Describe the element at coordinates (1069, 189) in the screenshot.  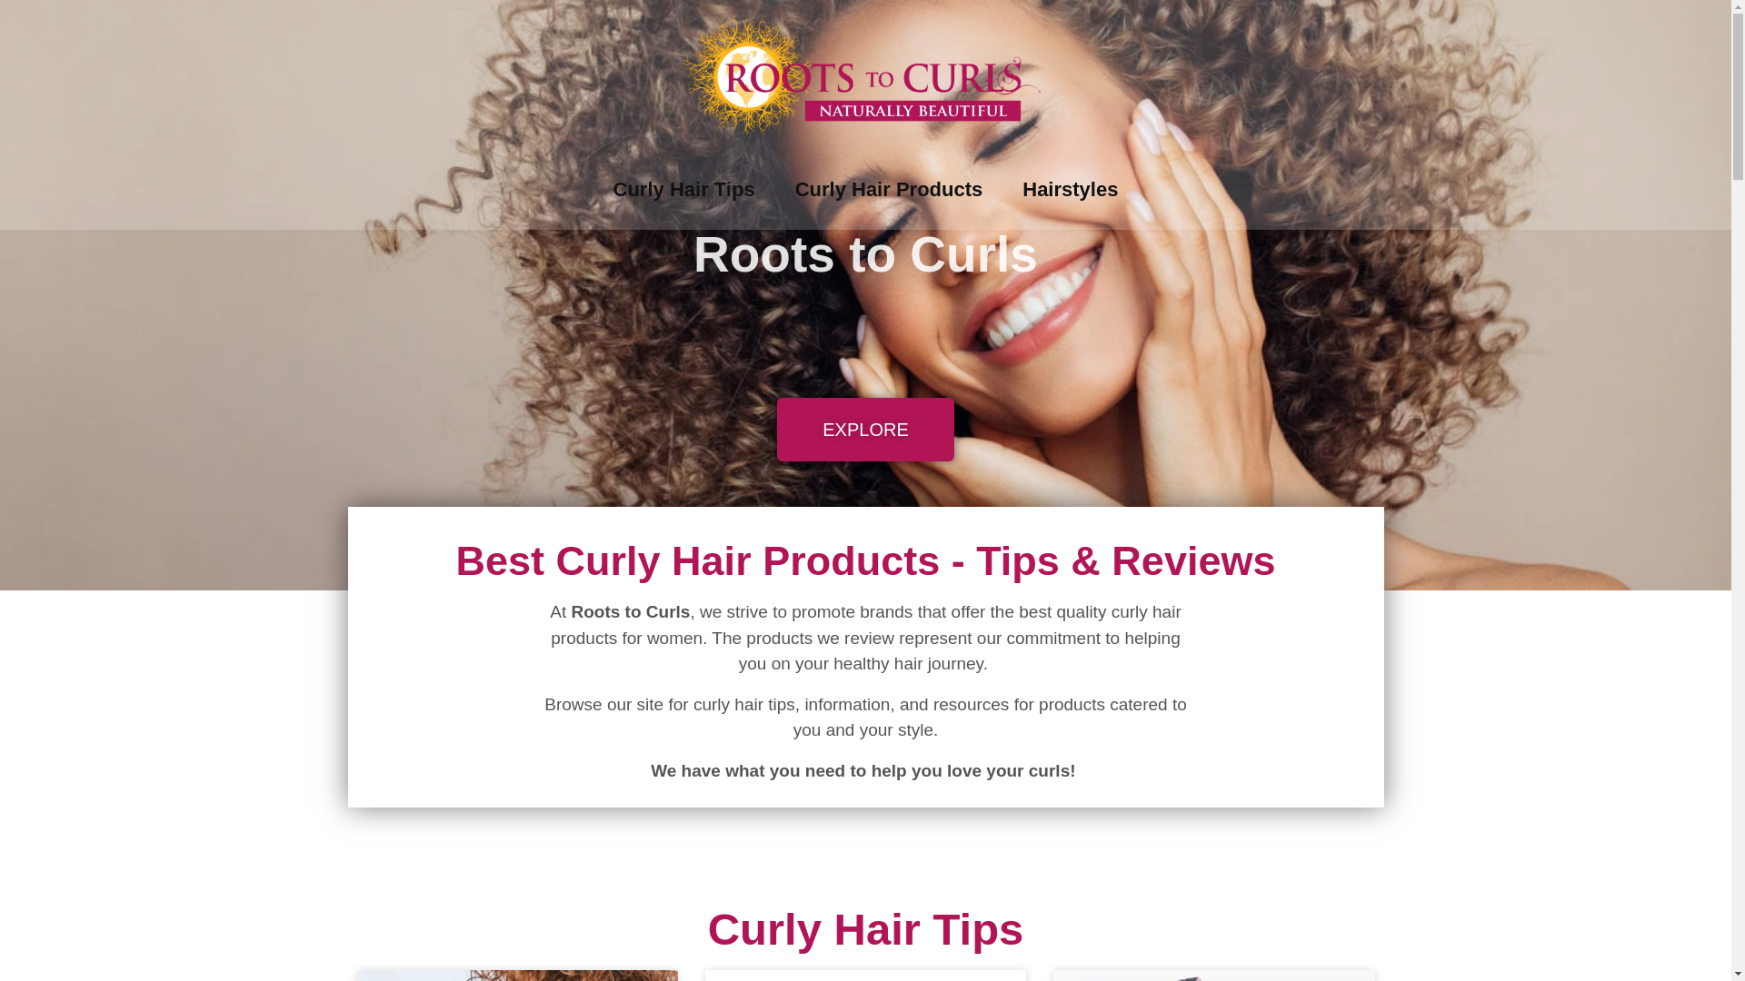
I see `Hairstyles` at that location.